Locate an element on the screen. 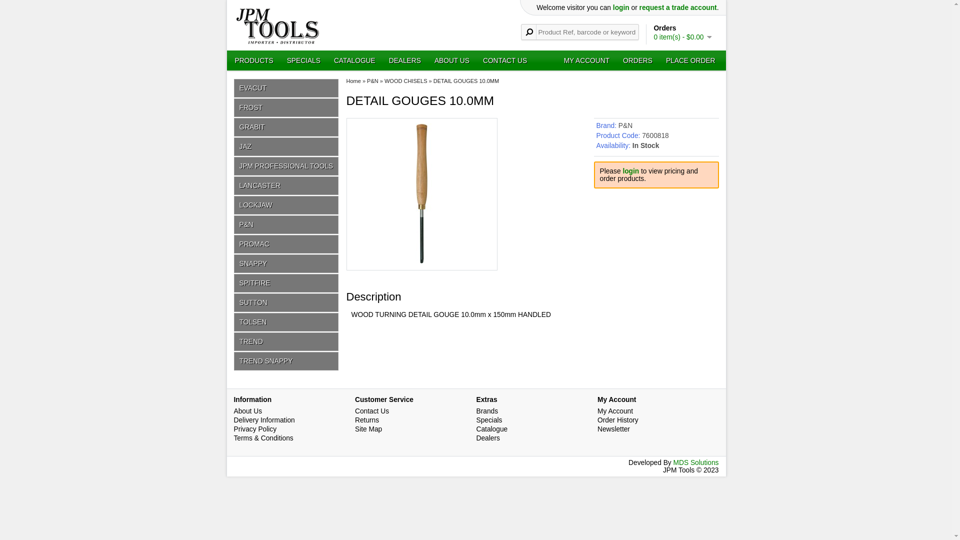 This screenshot has width=960, height=540. PROMAC is located at coordinates (286, 244).